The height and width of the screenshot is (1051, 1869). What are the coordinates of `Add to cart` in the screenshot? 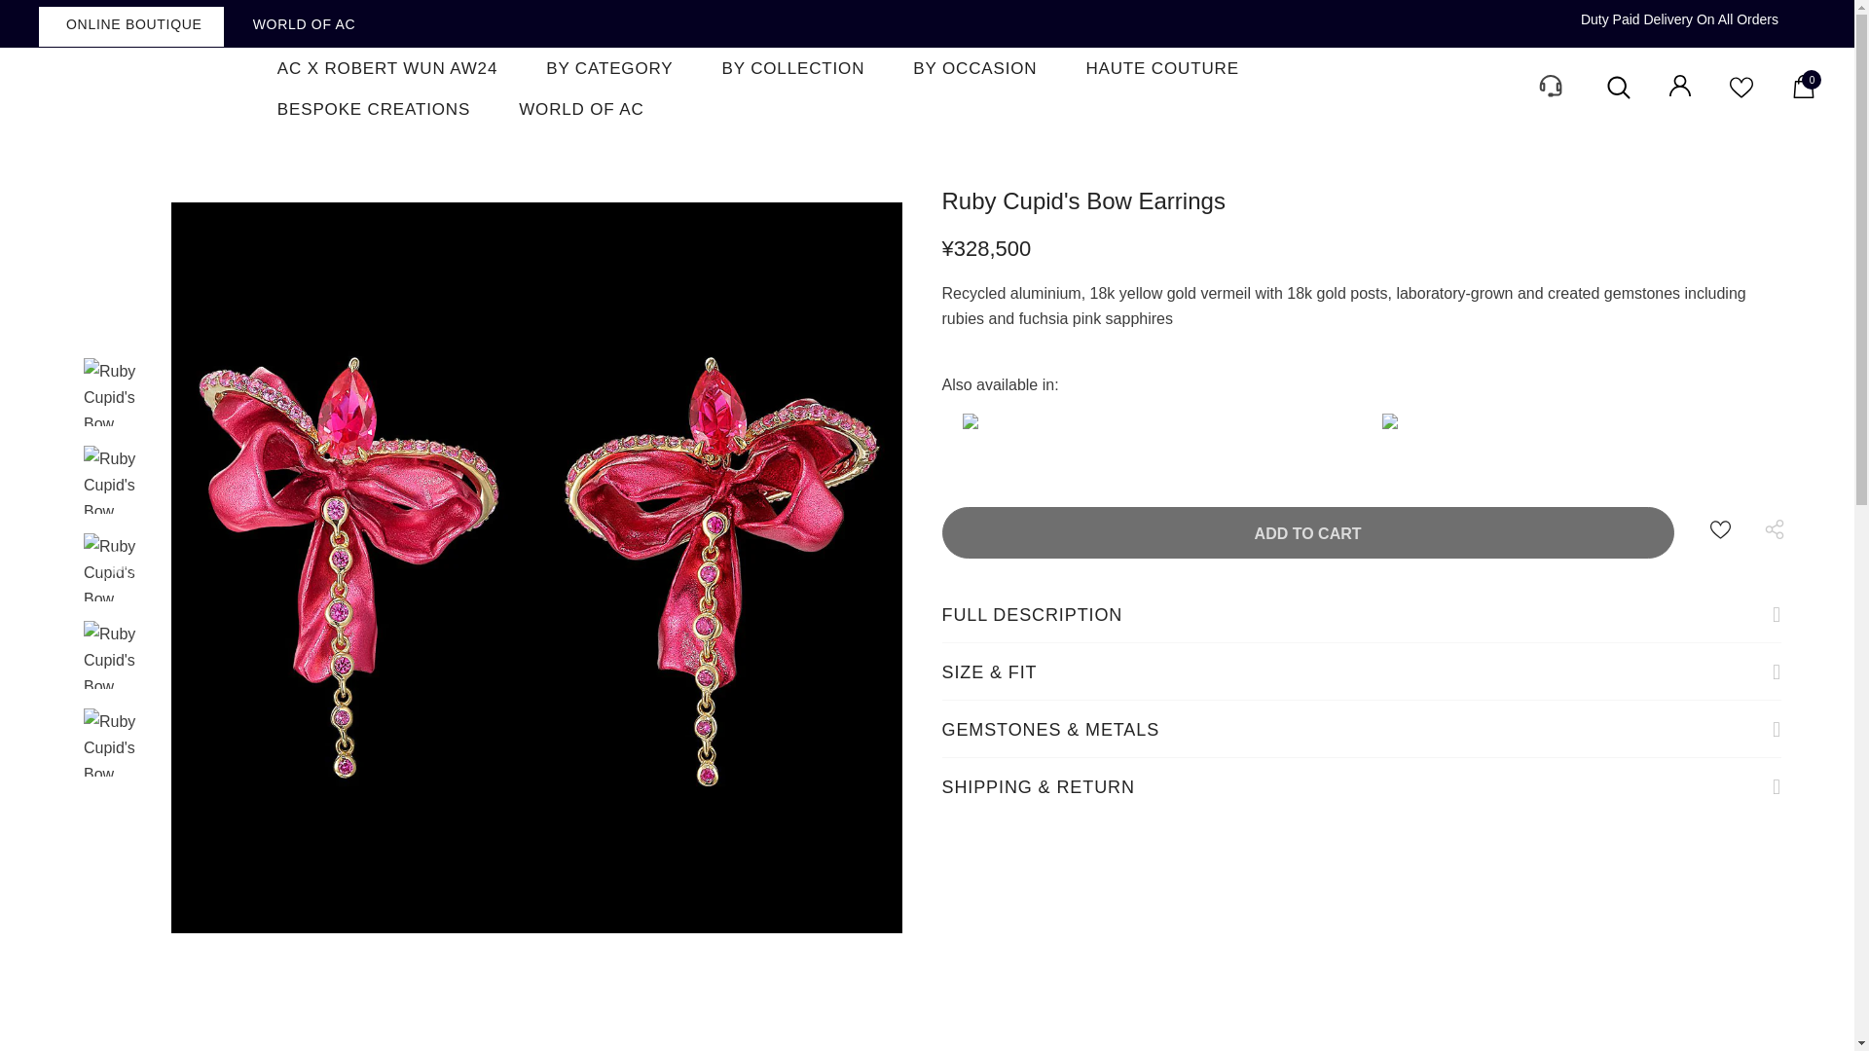 It's located at (1308, 531).